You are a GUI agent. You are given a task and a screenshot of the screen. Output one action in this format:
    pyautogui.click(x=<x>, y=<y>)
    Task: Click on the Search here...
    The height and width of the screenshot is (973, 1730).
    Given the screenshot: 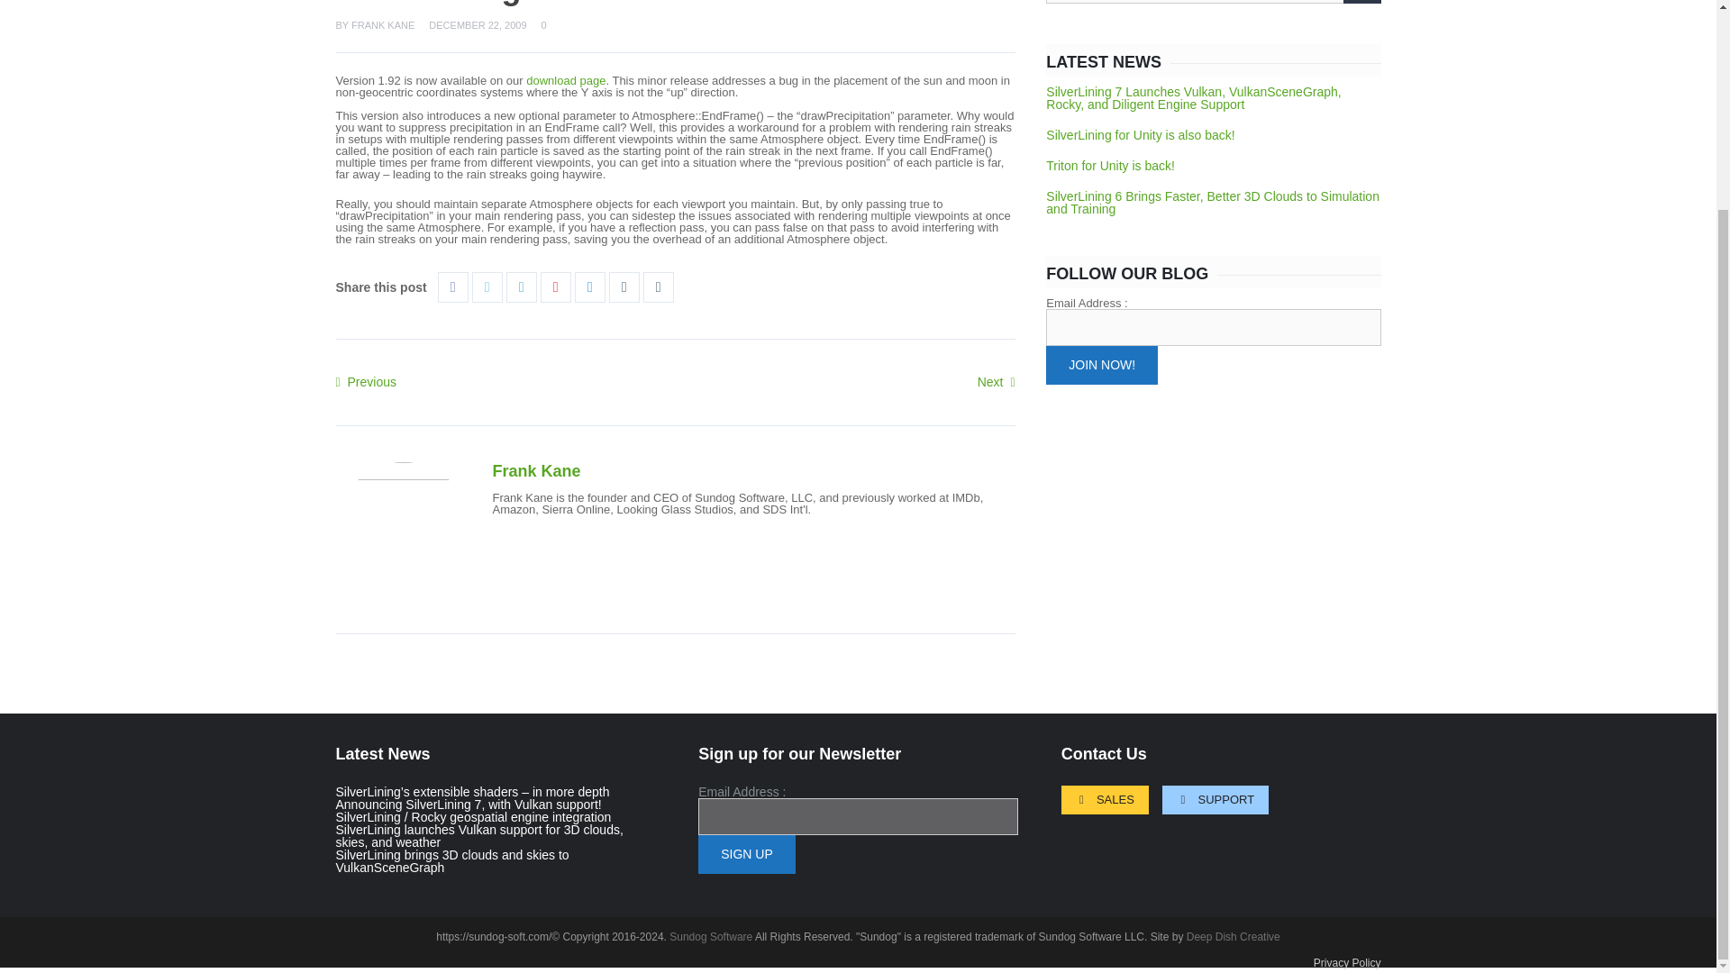 What is the action you would take?
    pyautogui.click(x=1213, y=2)
    